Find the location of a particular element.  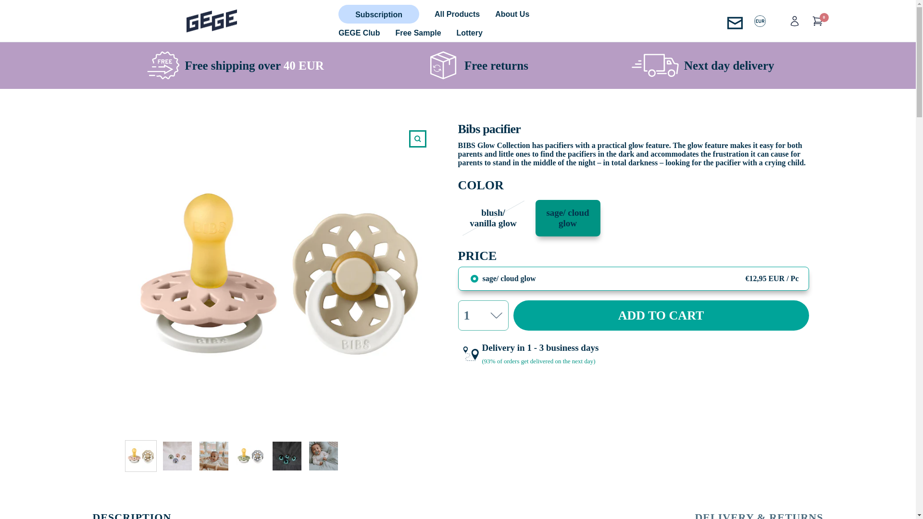

Zoom is located at coordinates (417, 138).